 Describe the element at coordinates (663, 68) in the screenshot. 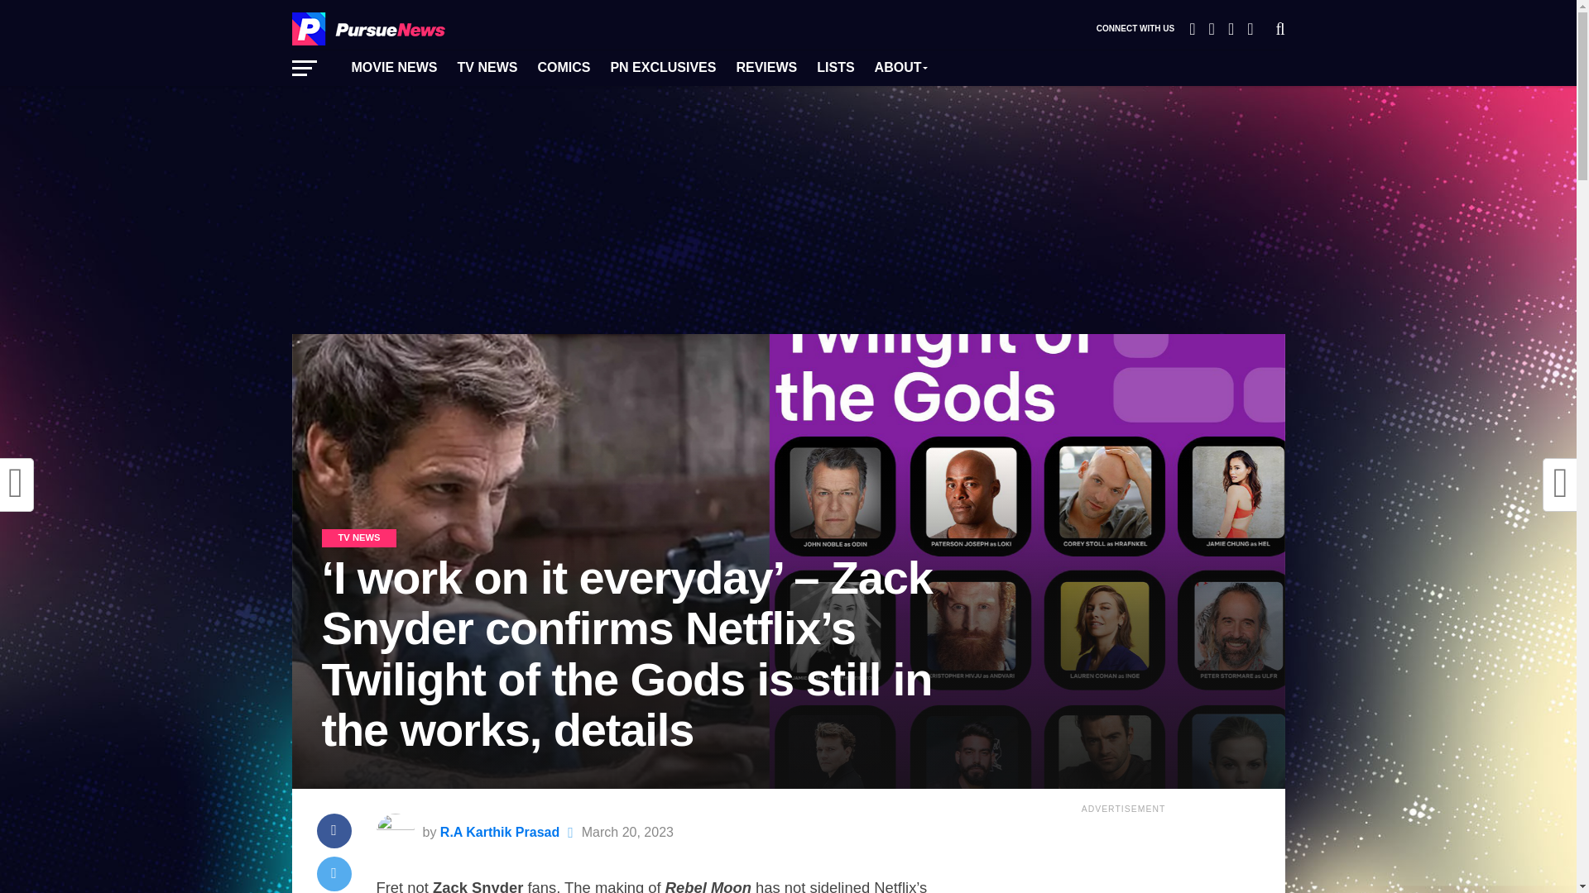

I see `PN EXCLUSIVES` at that location.